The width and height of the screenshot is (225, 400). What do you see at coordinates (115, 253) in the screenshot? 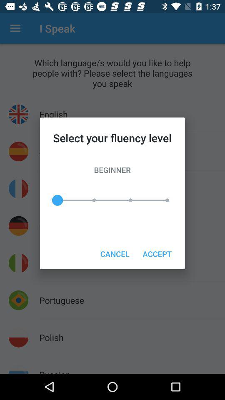
I see `scroll to the cancel item` at bounding box center [115, 253].